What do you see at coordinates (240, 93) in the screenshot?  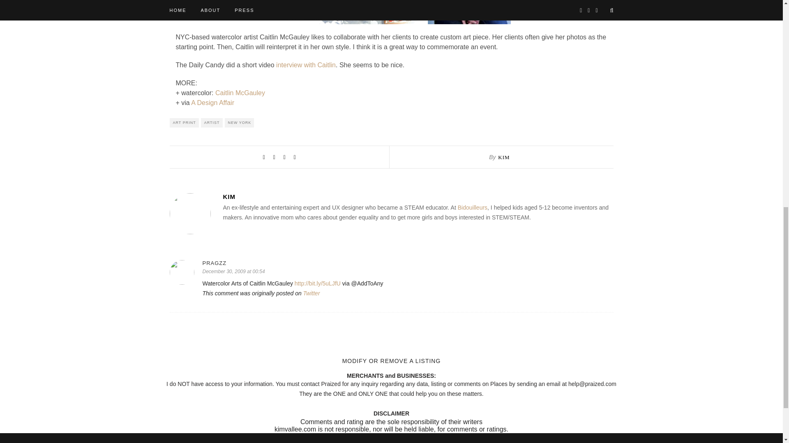 I see `Caitlin McGauley` at bounding box center [240, 93].